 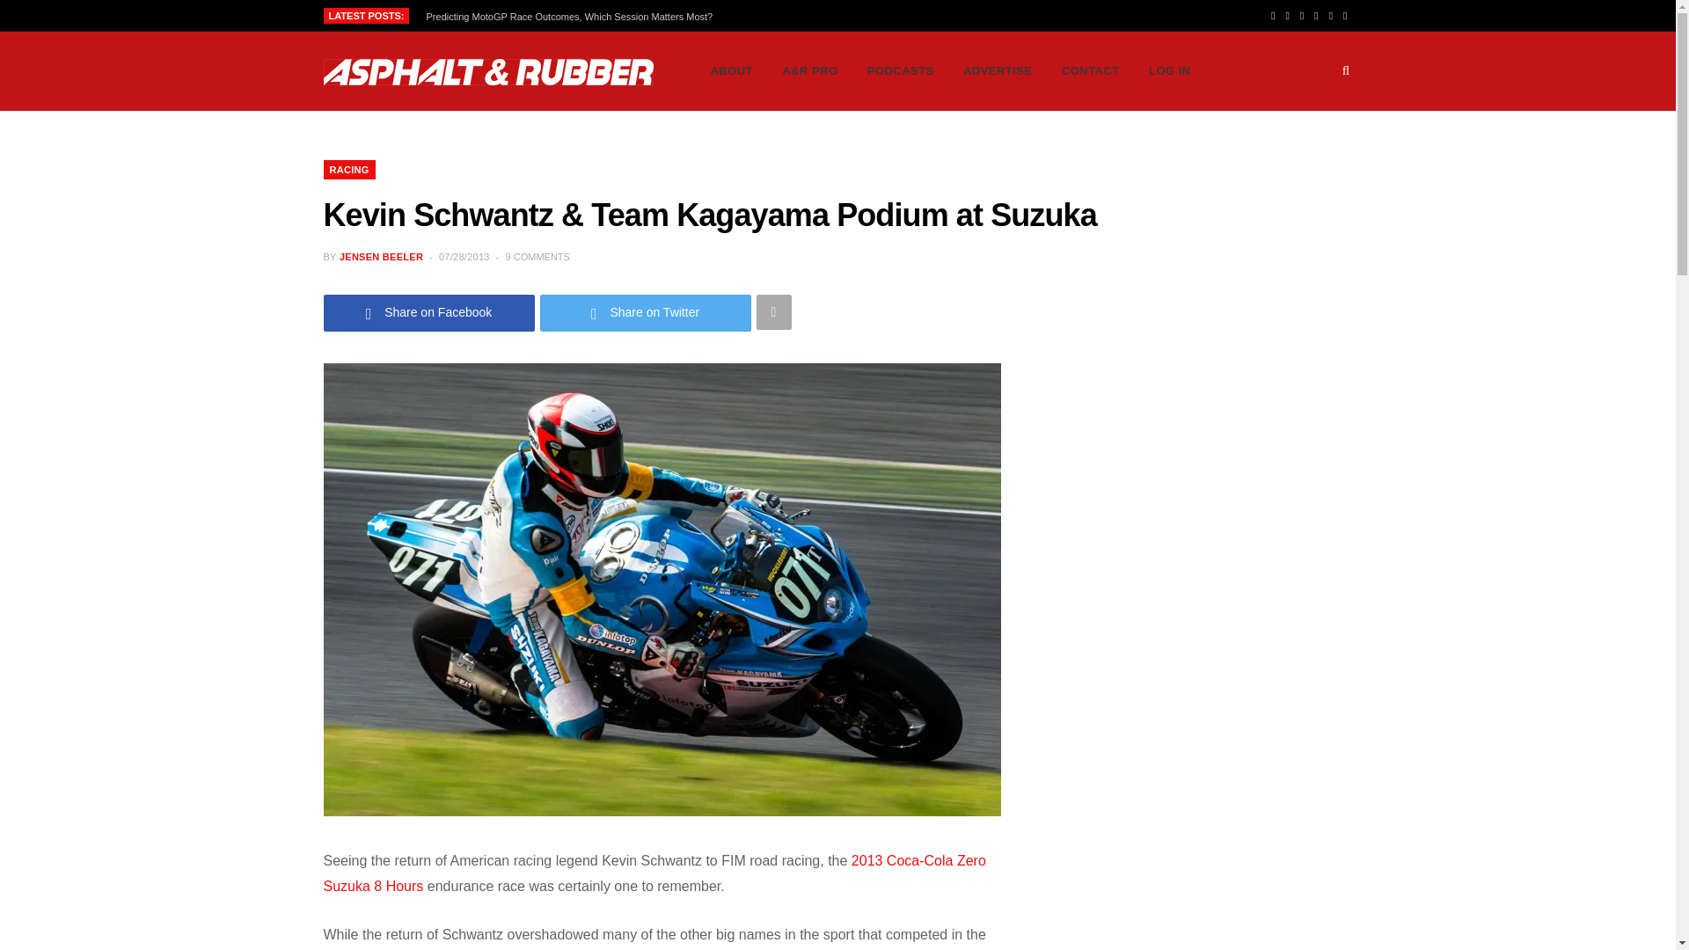 What do you see at coordinates (537, 257) in the screenshot?
I see `9 COMMENTS` at bounding box center [537, 257].